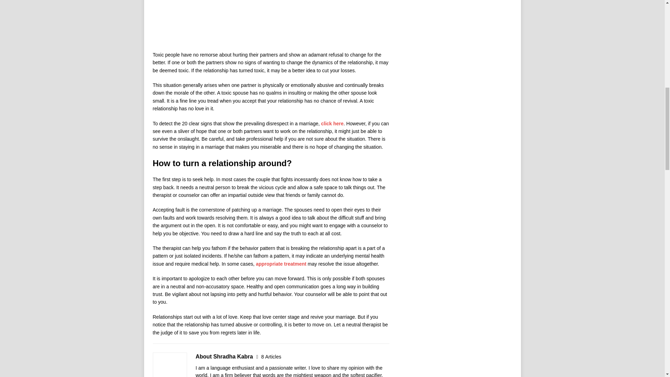 The image size is (670, 377). I want to click on click here, so click(332, 123).